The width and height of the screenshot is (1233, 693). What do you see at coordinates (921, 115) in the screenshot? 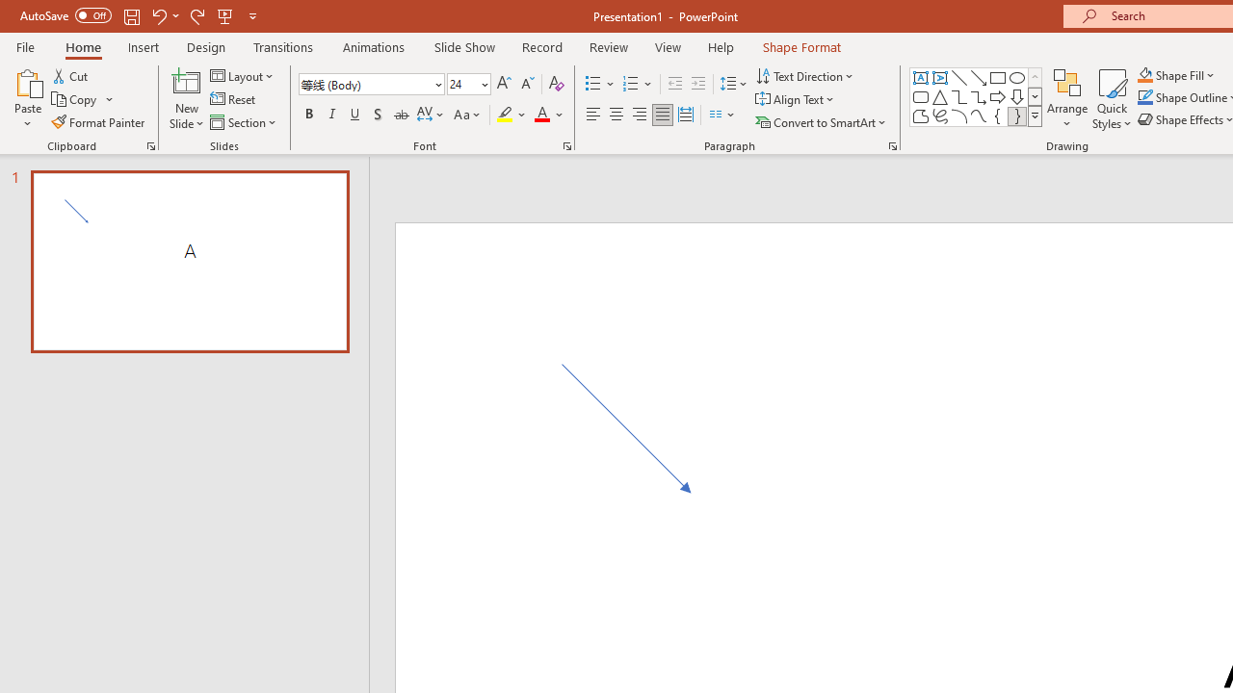
I see `Freeform: Shape` at bounding box center [921, 115].